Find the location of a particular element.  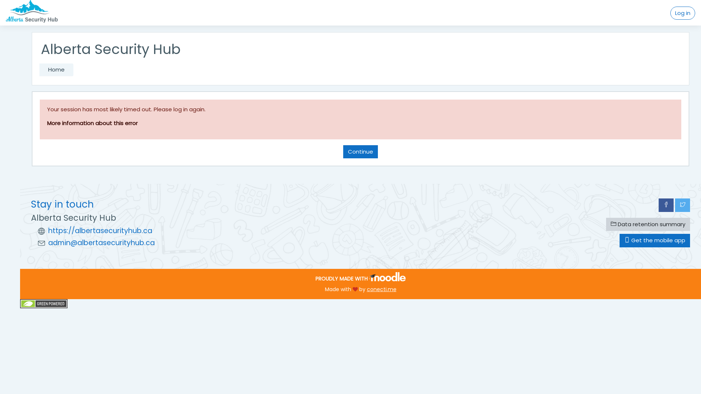

Home is located at coordinates (56, 70).